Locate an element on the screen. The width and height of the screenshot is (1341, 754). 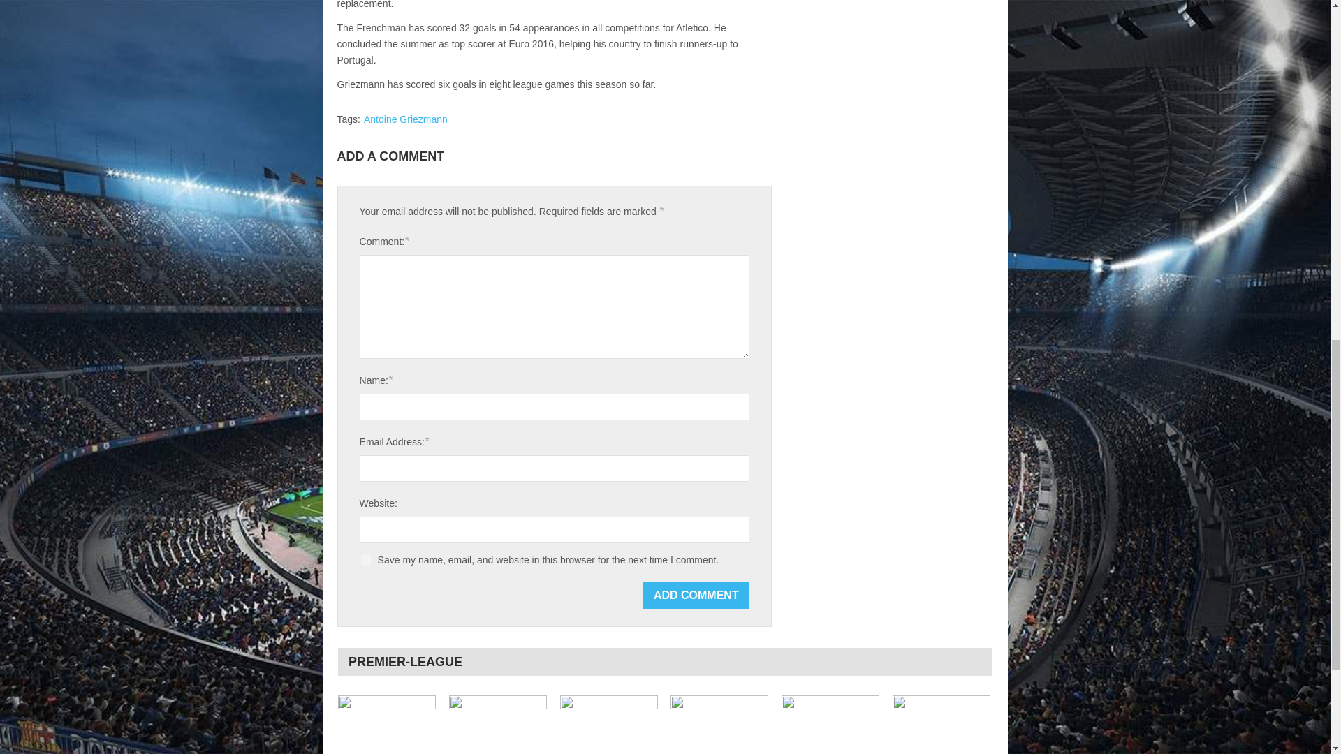
Antoine Griezmann is located at coordinates (405, 119).